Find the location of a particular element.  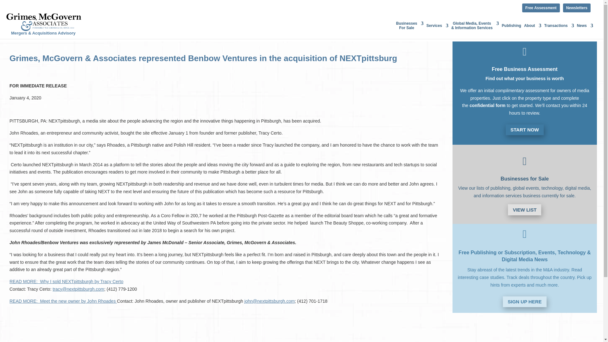

Free Assessment is located at coordinates (541, 8).